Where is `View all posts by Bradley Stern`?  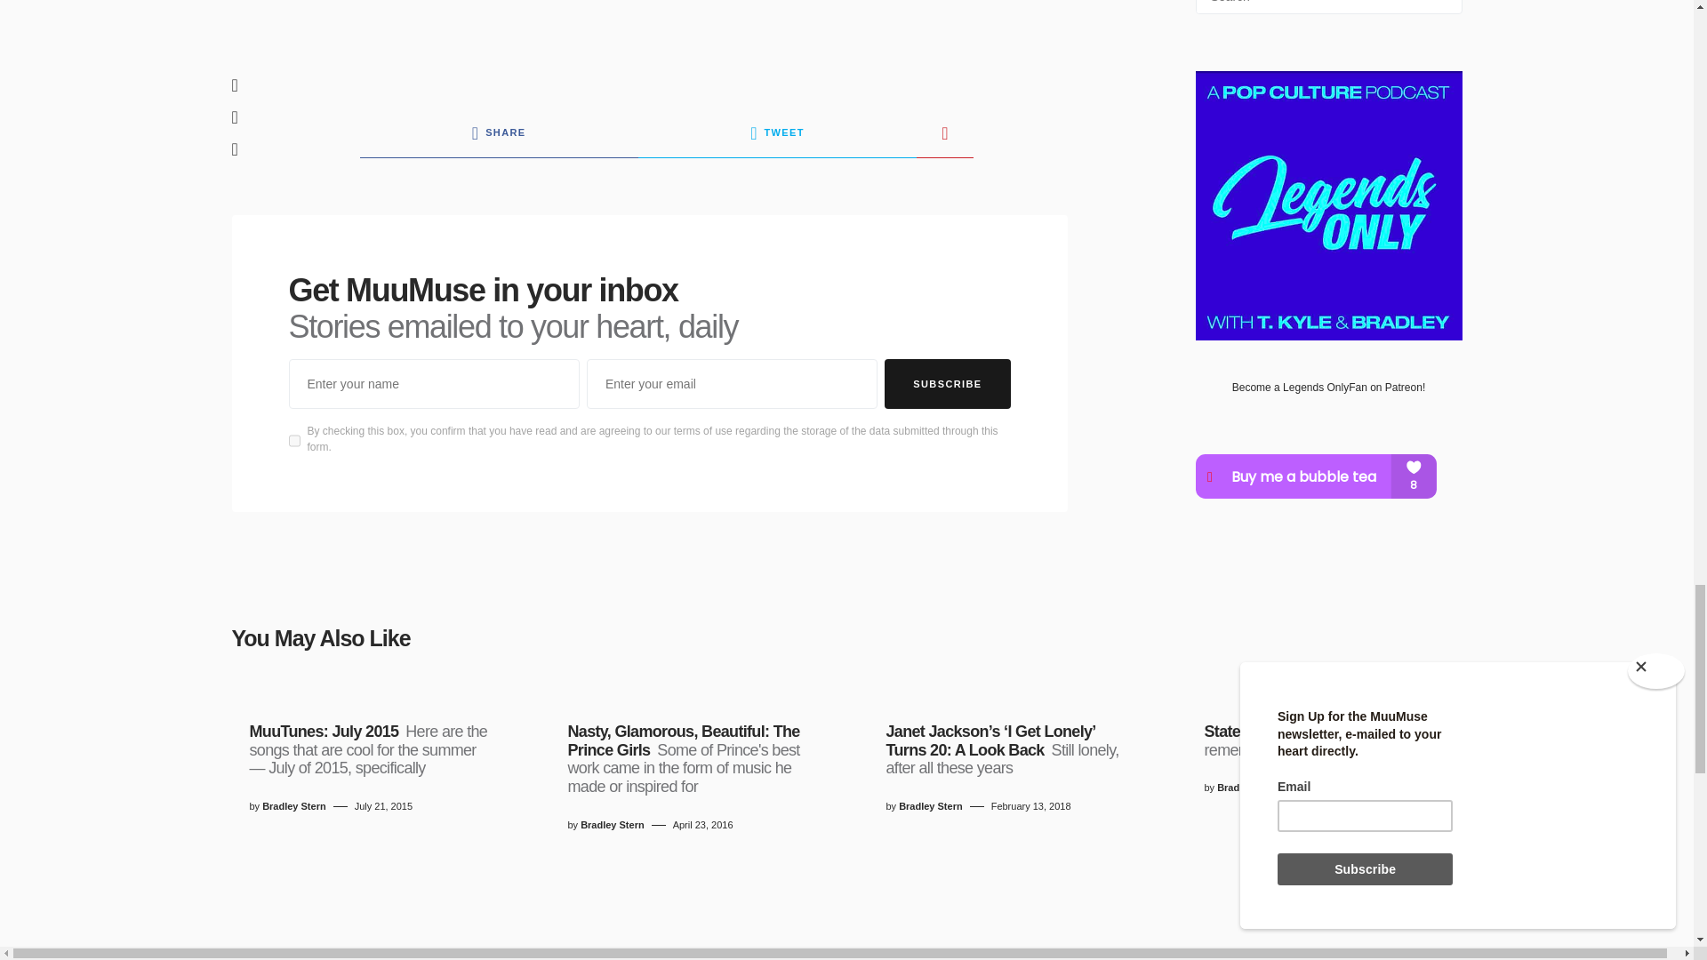
View all posts by Bradley Stern is located at coordinates (930, 805).